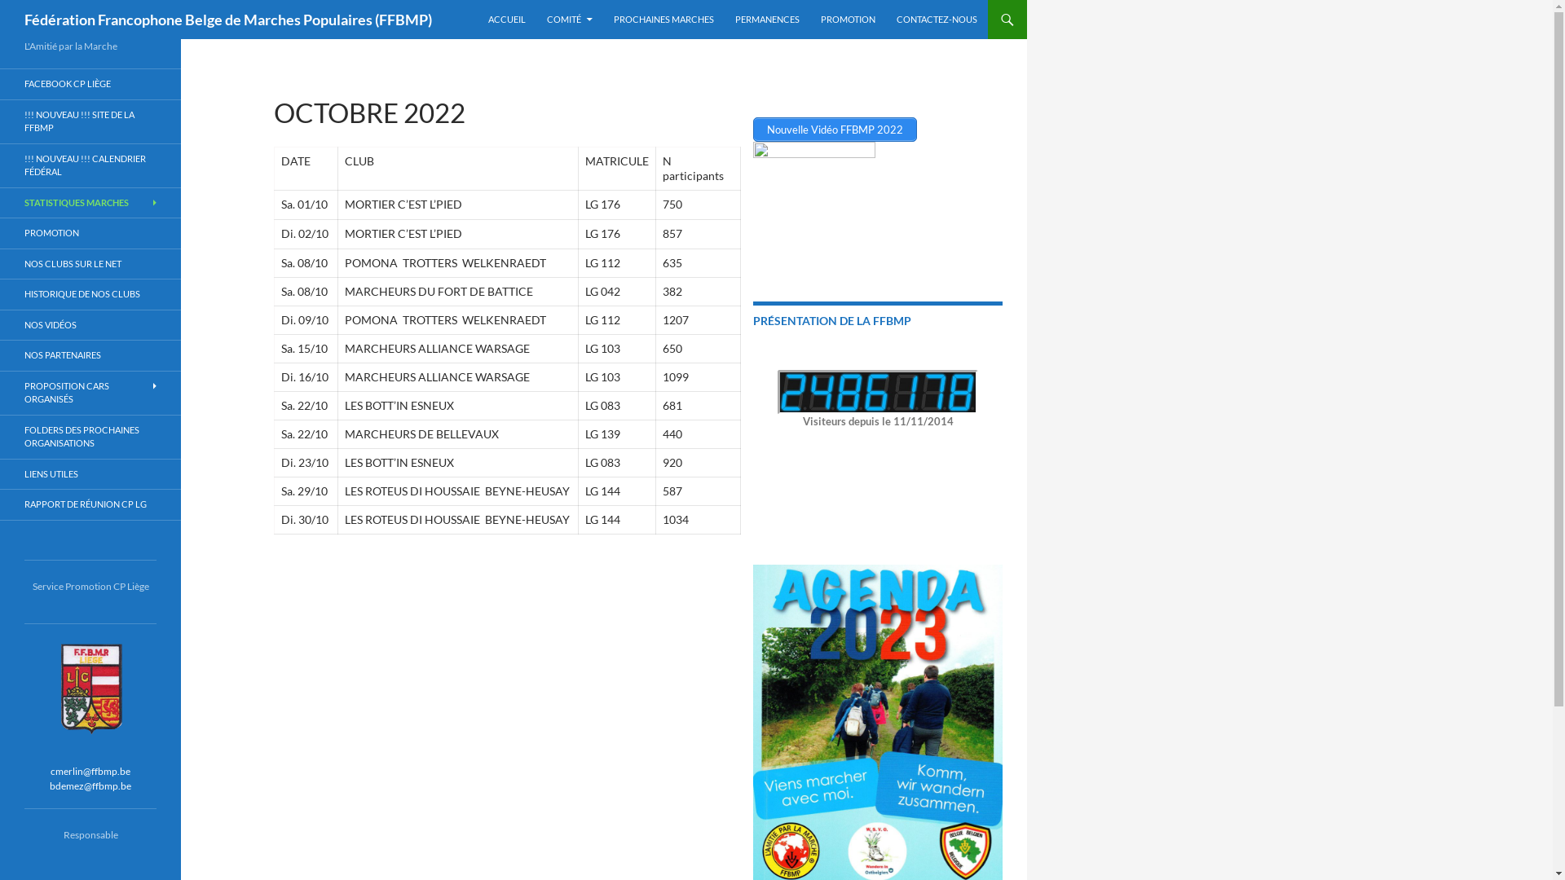 Image resolution: width=1565 pixels, height=880 pixels. What do you see at coordinates (507, 20) in the screenshot?
I see `ACCUEIL` at bounding box center [507, 20].